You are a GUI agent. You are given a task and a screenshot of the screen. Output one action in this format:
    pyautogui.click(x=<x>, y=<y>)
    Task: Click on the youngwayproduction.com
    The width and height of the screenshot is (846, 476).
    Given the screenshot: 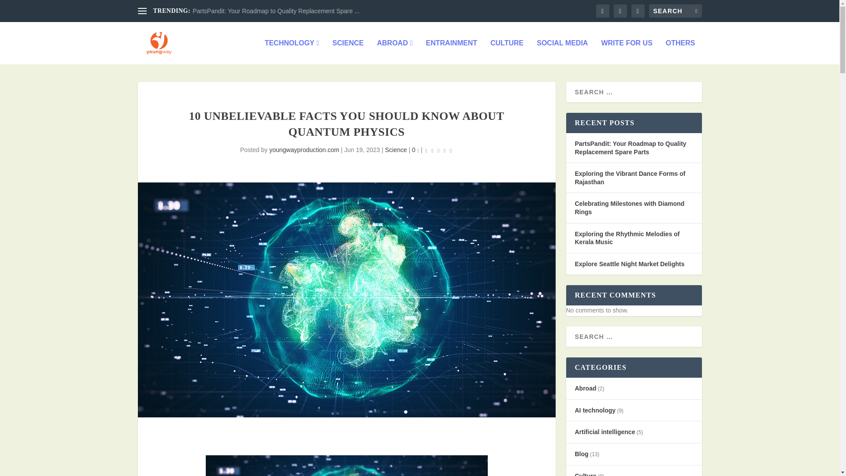 What is the action you would take?
    pyautogui.click(x=304, y=149)
    